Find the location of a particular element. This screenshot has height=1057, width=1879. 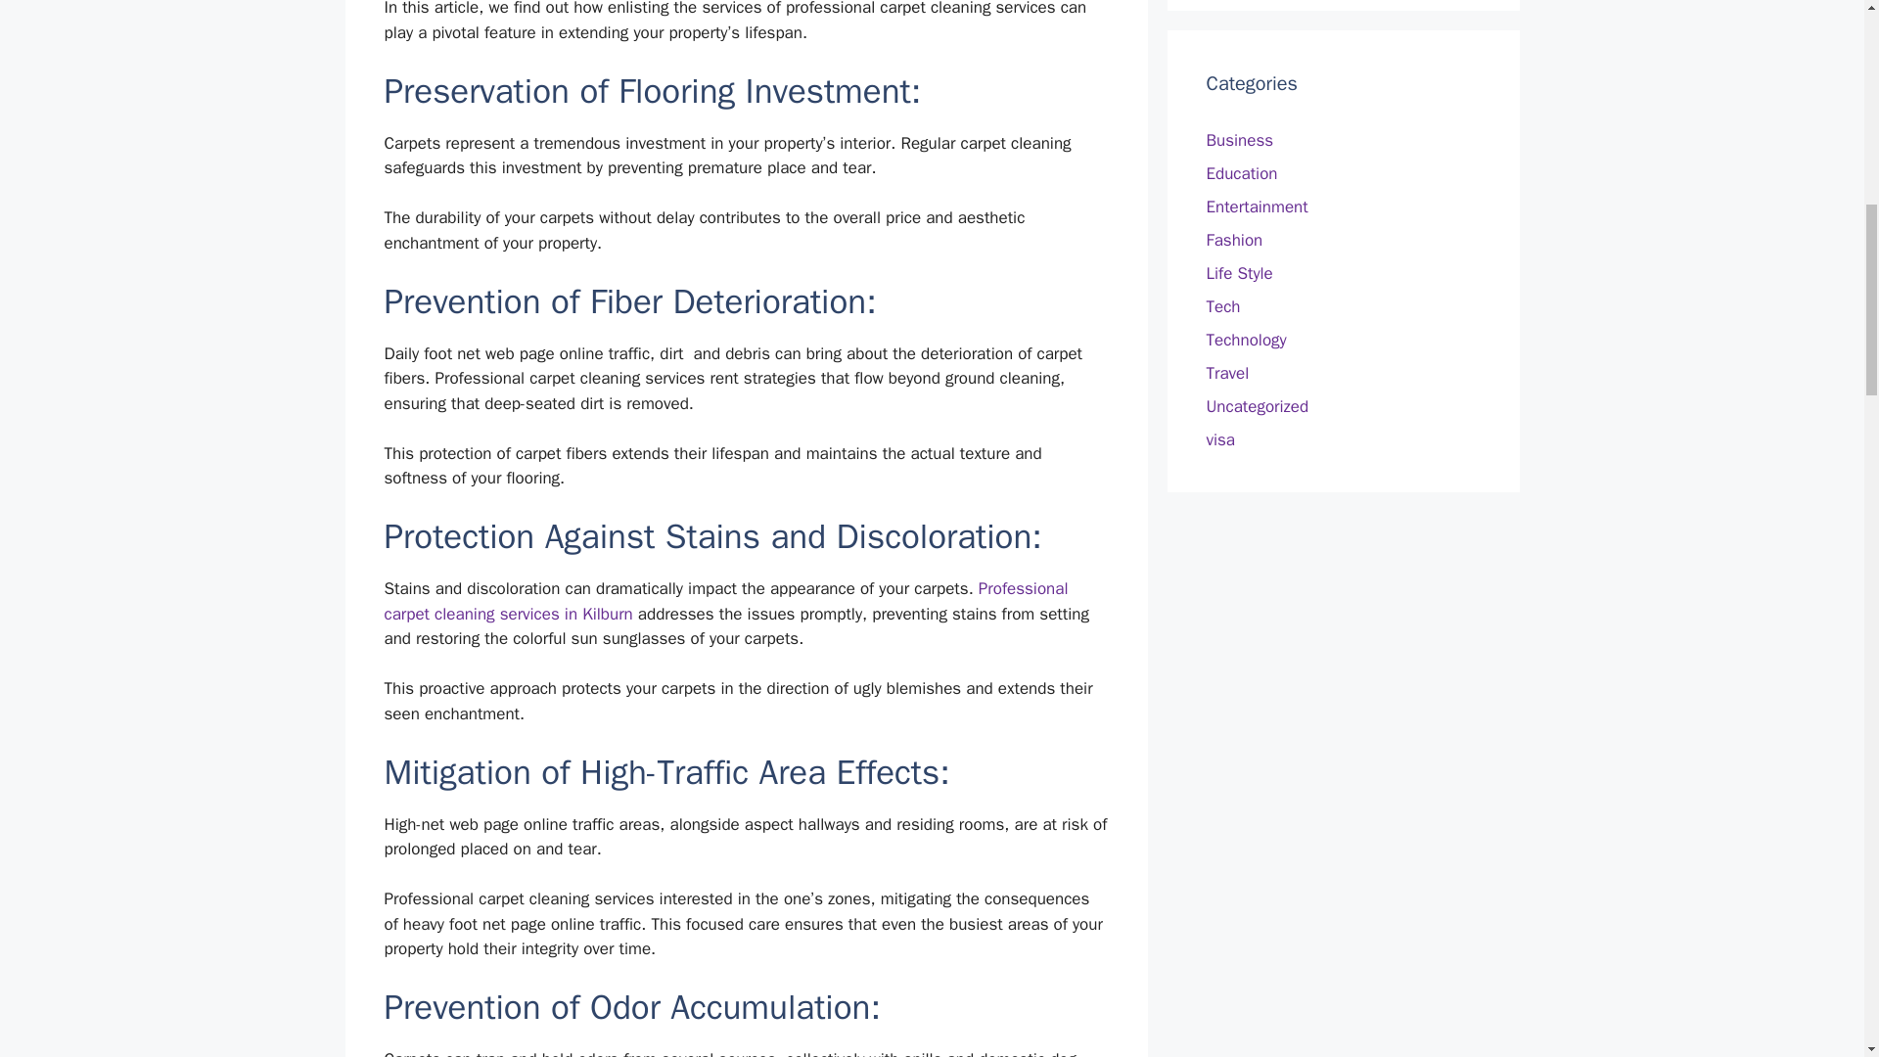

Education is located at coordinates (1241, 173).